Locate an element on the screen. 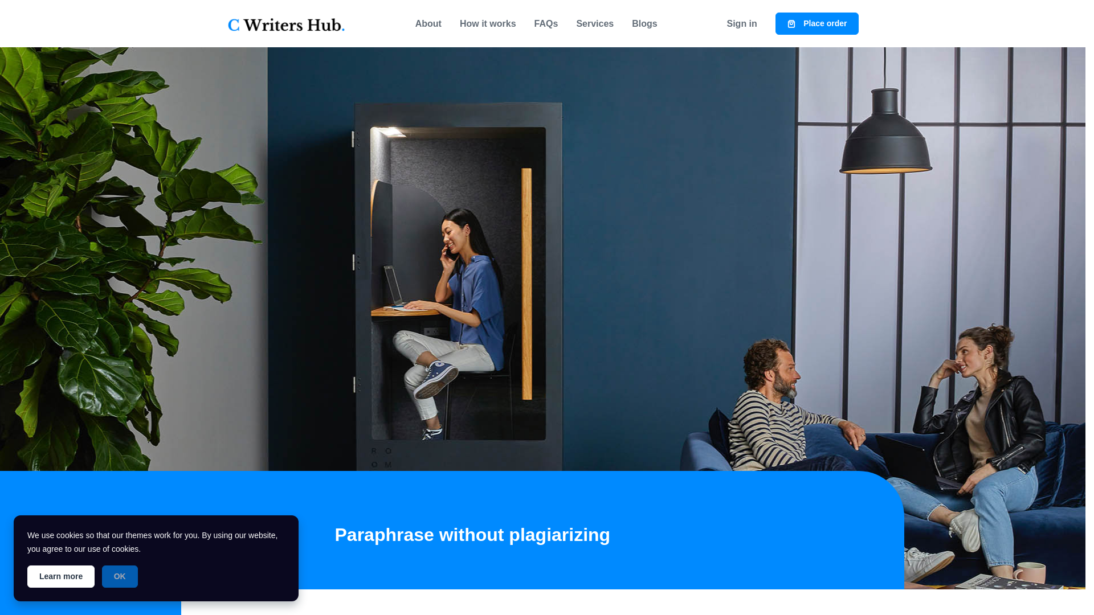 The height and width of the screenshot is (615, 1094). About is located at coordinates (428, 23).